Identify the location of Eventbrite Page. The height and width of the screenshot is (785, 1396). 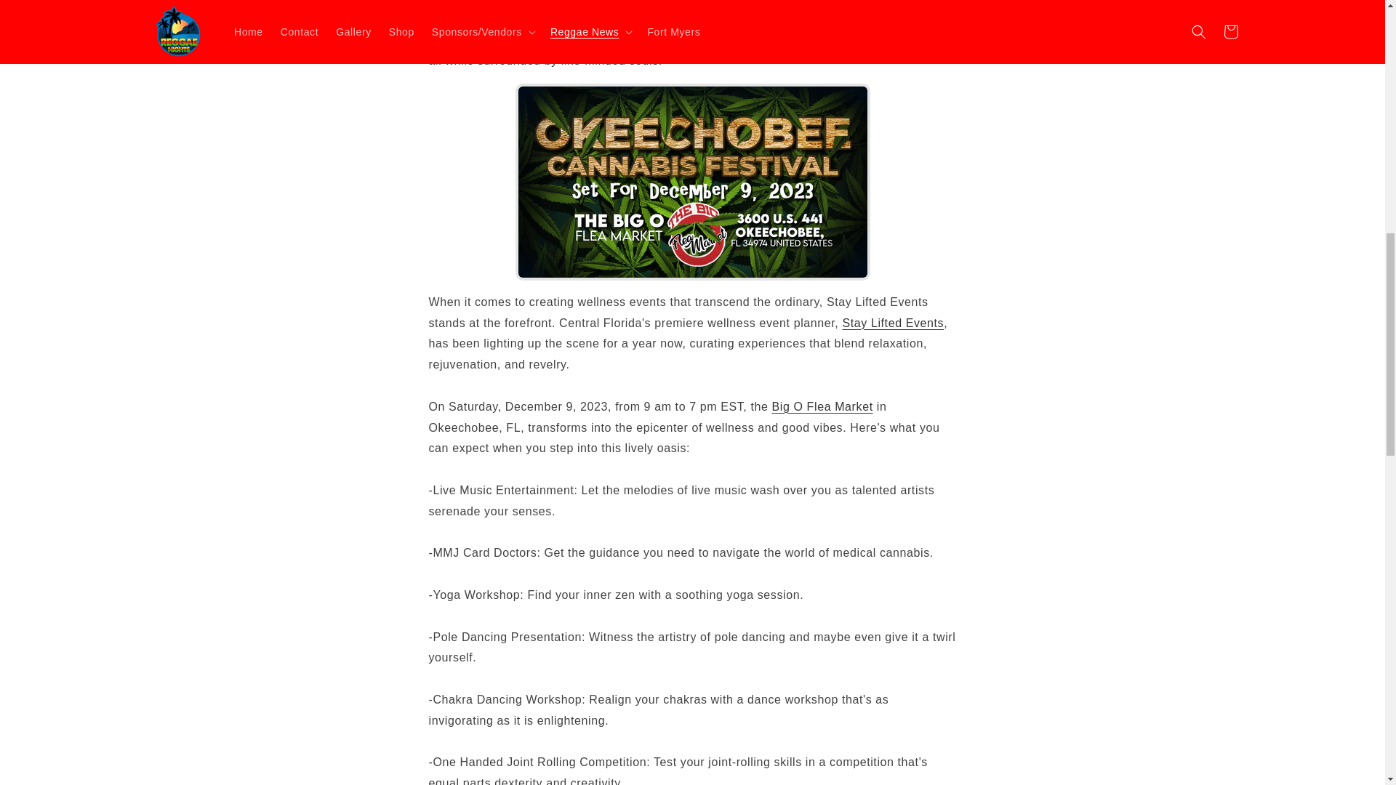
(719, 2).